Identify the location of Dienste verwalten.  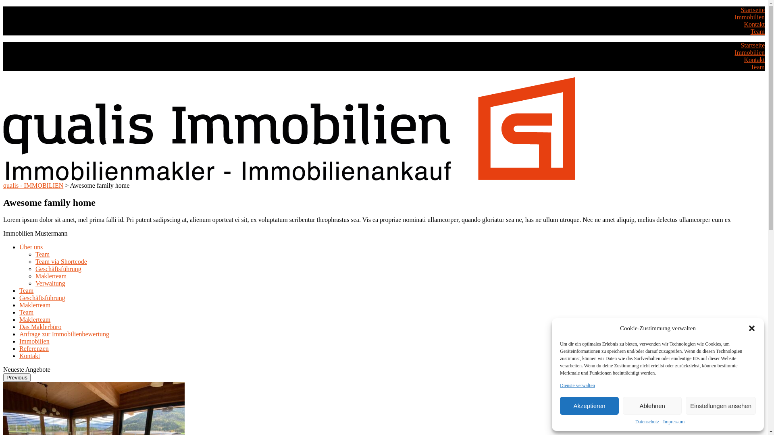
(577, 386).